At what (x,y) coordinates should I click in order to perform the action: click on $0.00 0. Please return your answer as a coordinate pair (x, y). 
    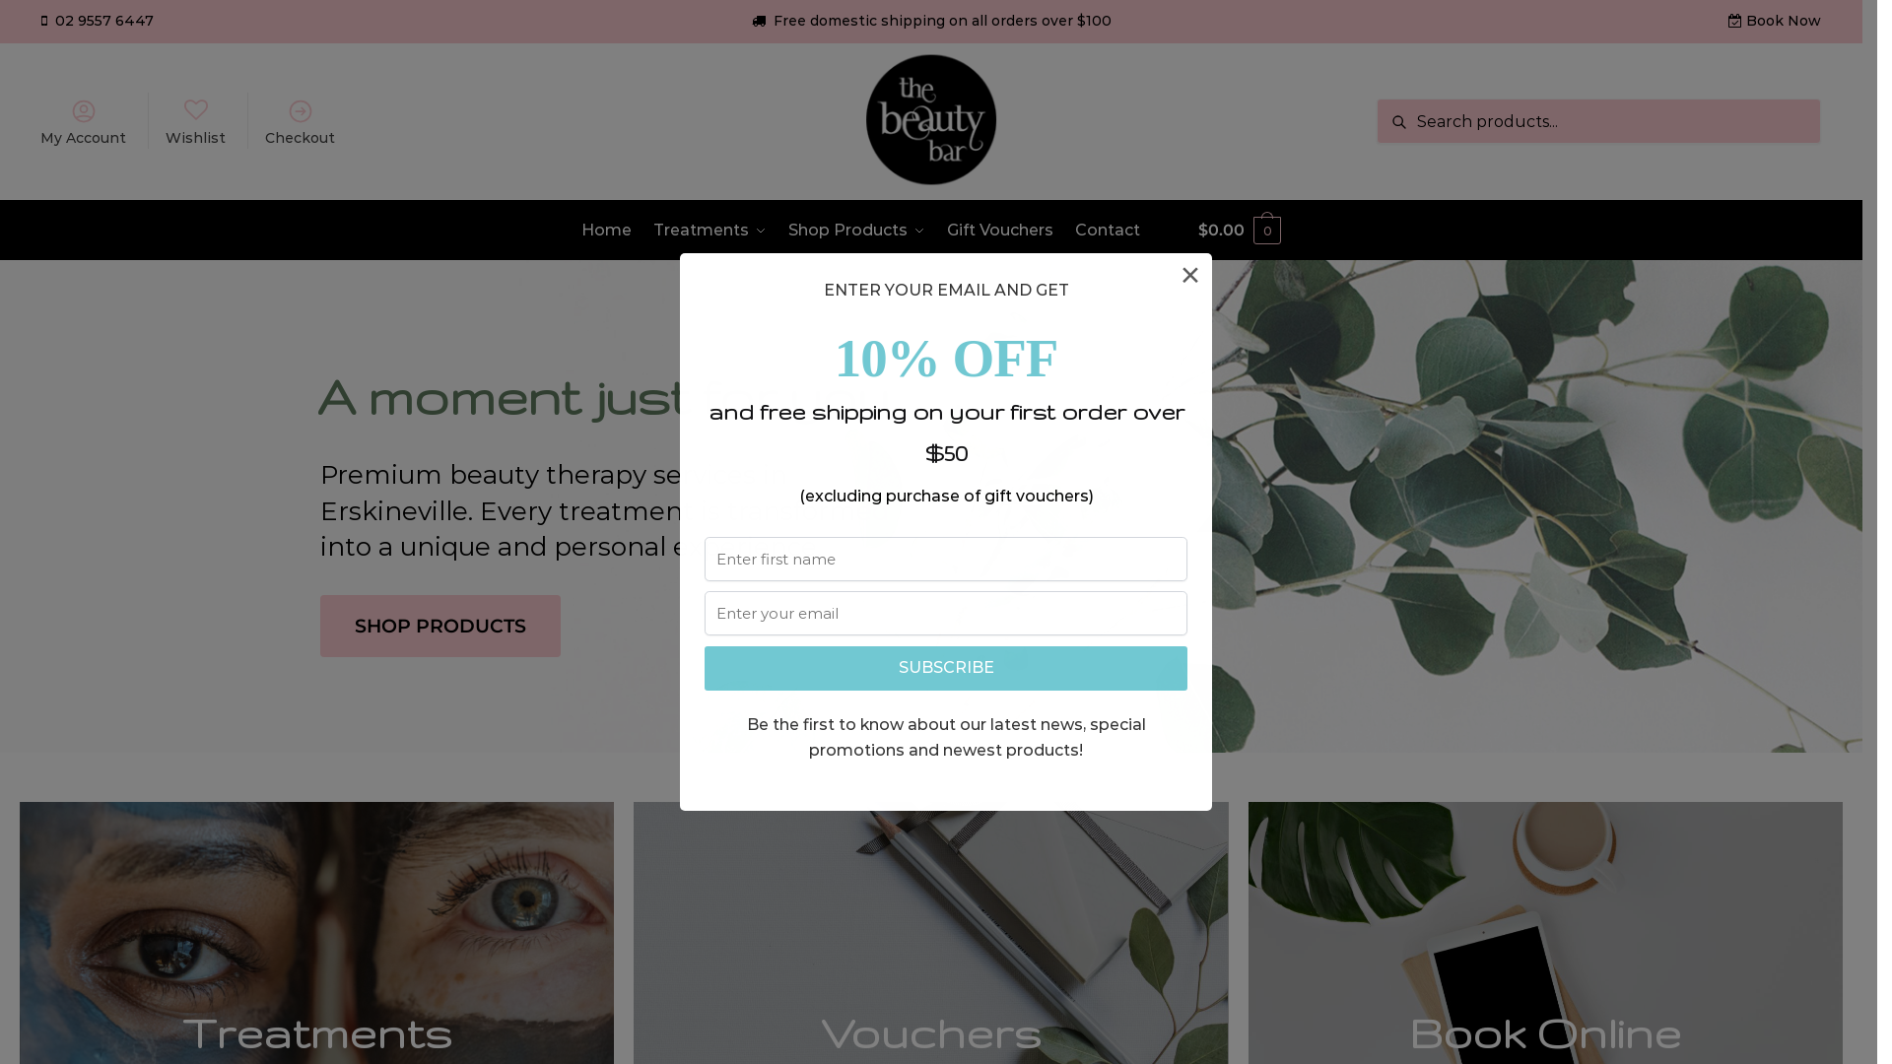
    Looking at the image, I should click on (1240, 231).